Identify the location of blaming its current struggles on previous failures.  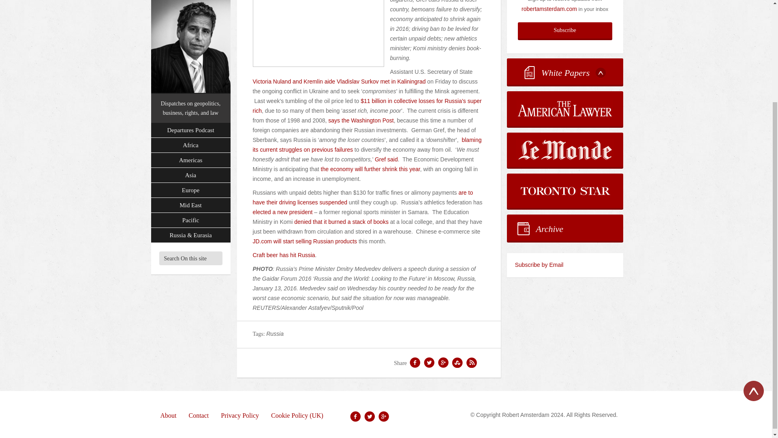
(367, 144).